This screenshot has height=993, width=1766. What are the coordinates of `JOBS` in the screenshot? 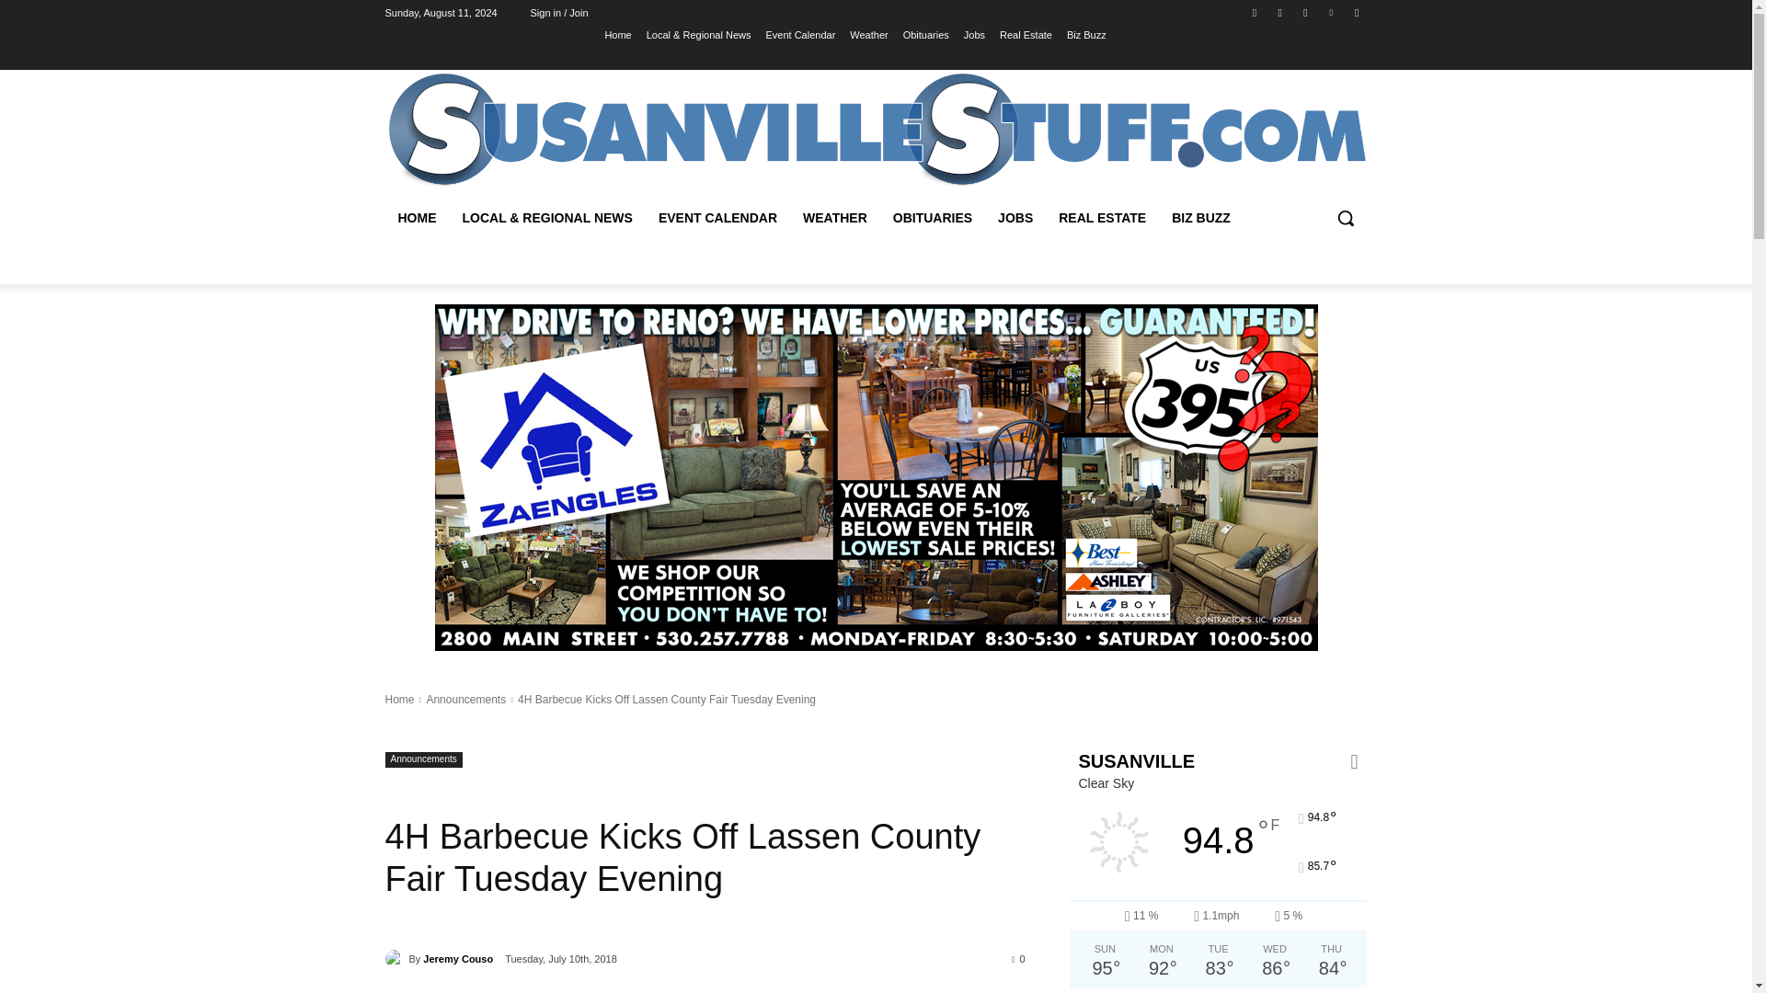 It's located at (1015, 217).